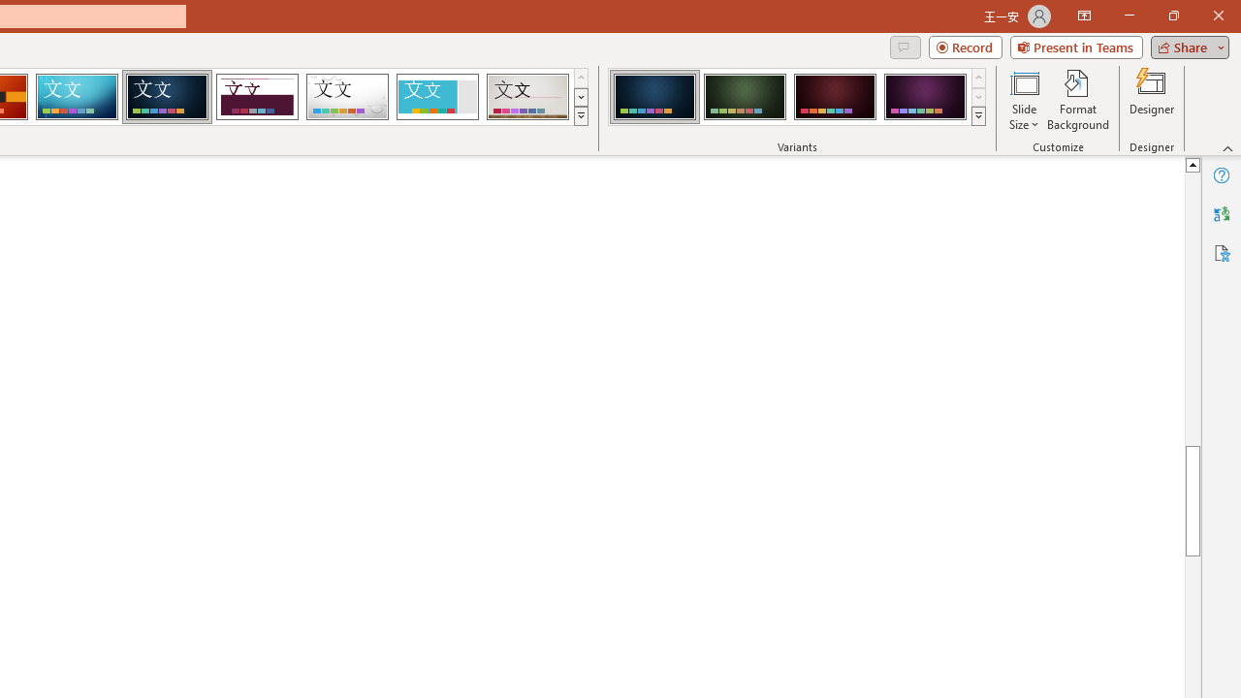 Image resolution: width=1241 pixels, height=698 pixels. I want to click on Page up, so click(1194, 266).